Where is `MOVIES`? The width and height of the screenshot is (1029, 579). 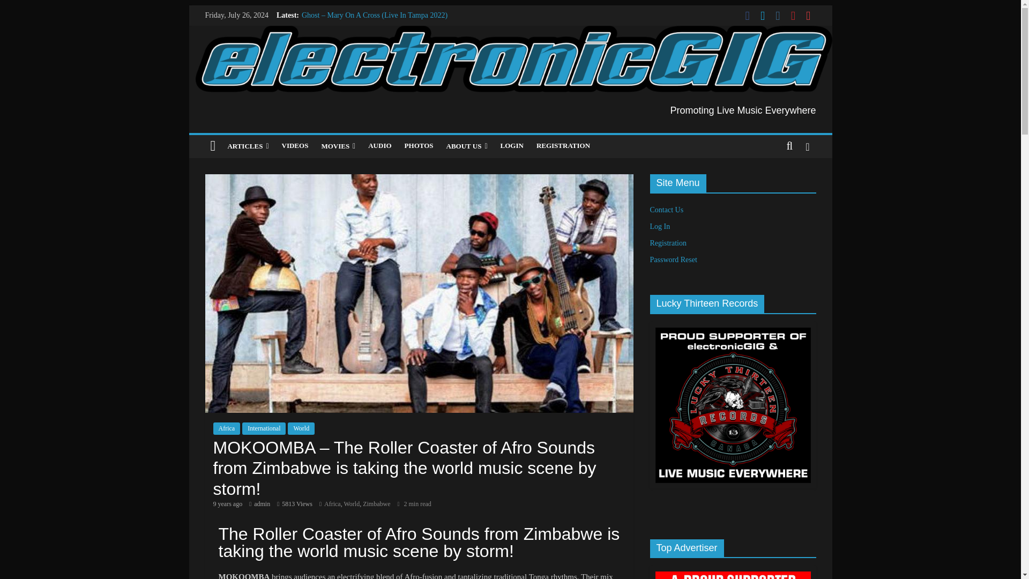 MOVIES is located at coordinates (338, 146).